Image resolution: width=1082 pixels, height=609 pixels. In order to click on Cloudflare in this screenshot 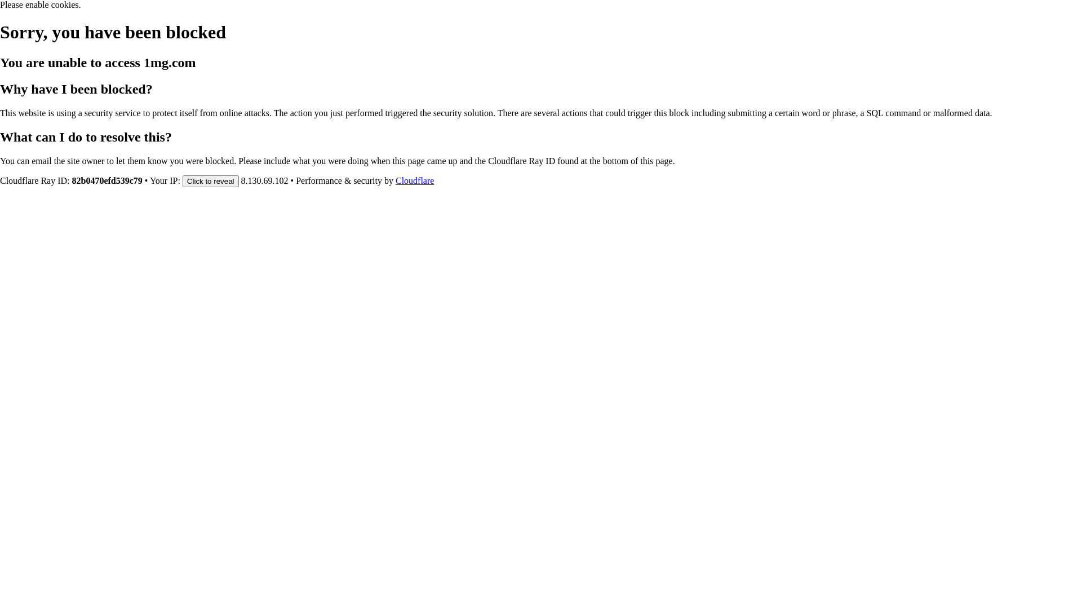, I will do `click(415, 180)`.